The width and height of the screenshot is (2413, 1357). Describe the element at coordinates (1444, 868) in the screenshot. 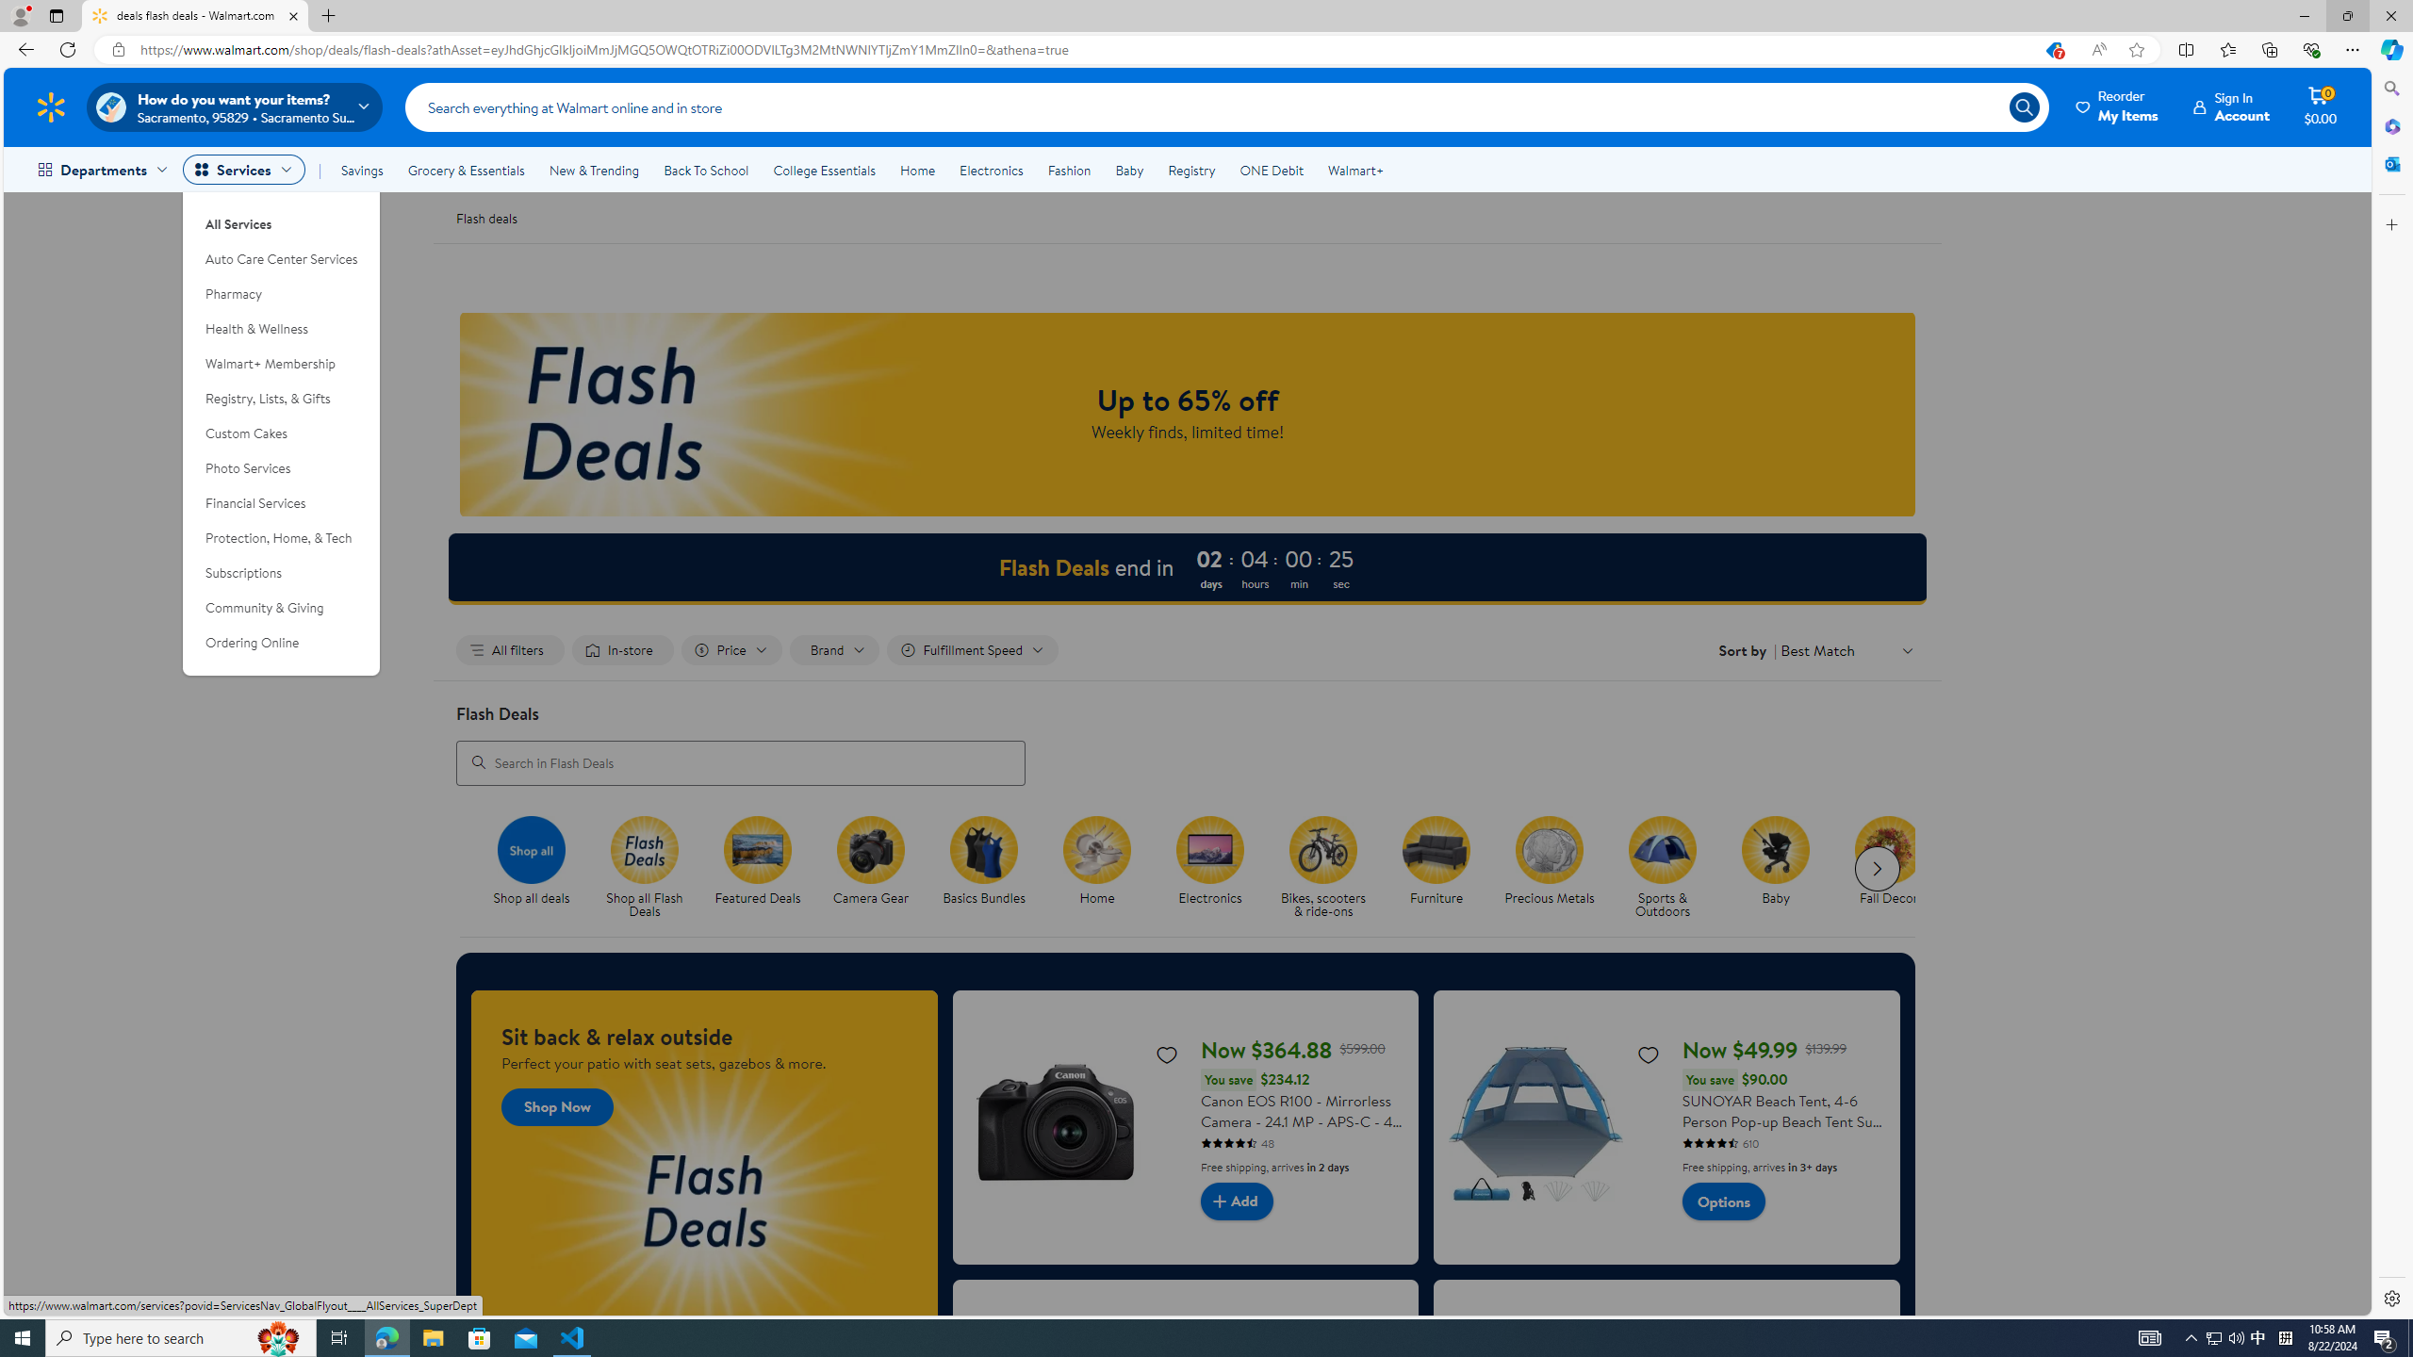

I see `Furniture` at that location.